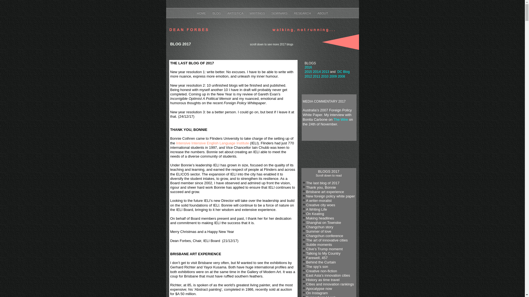 The width and height of the screenshot is (529, 297). I want to click on WRITINGS, so click(258, 13).